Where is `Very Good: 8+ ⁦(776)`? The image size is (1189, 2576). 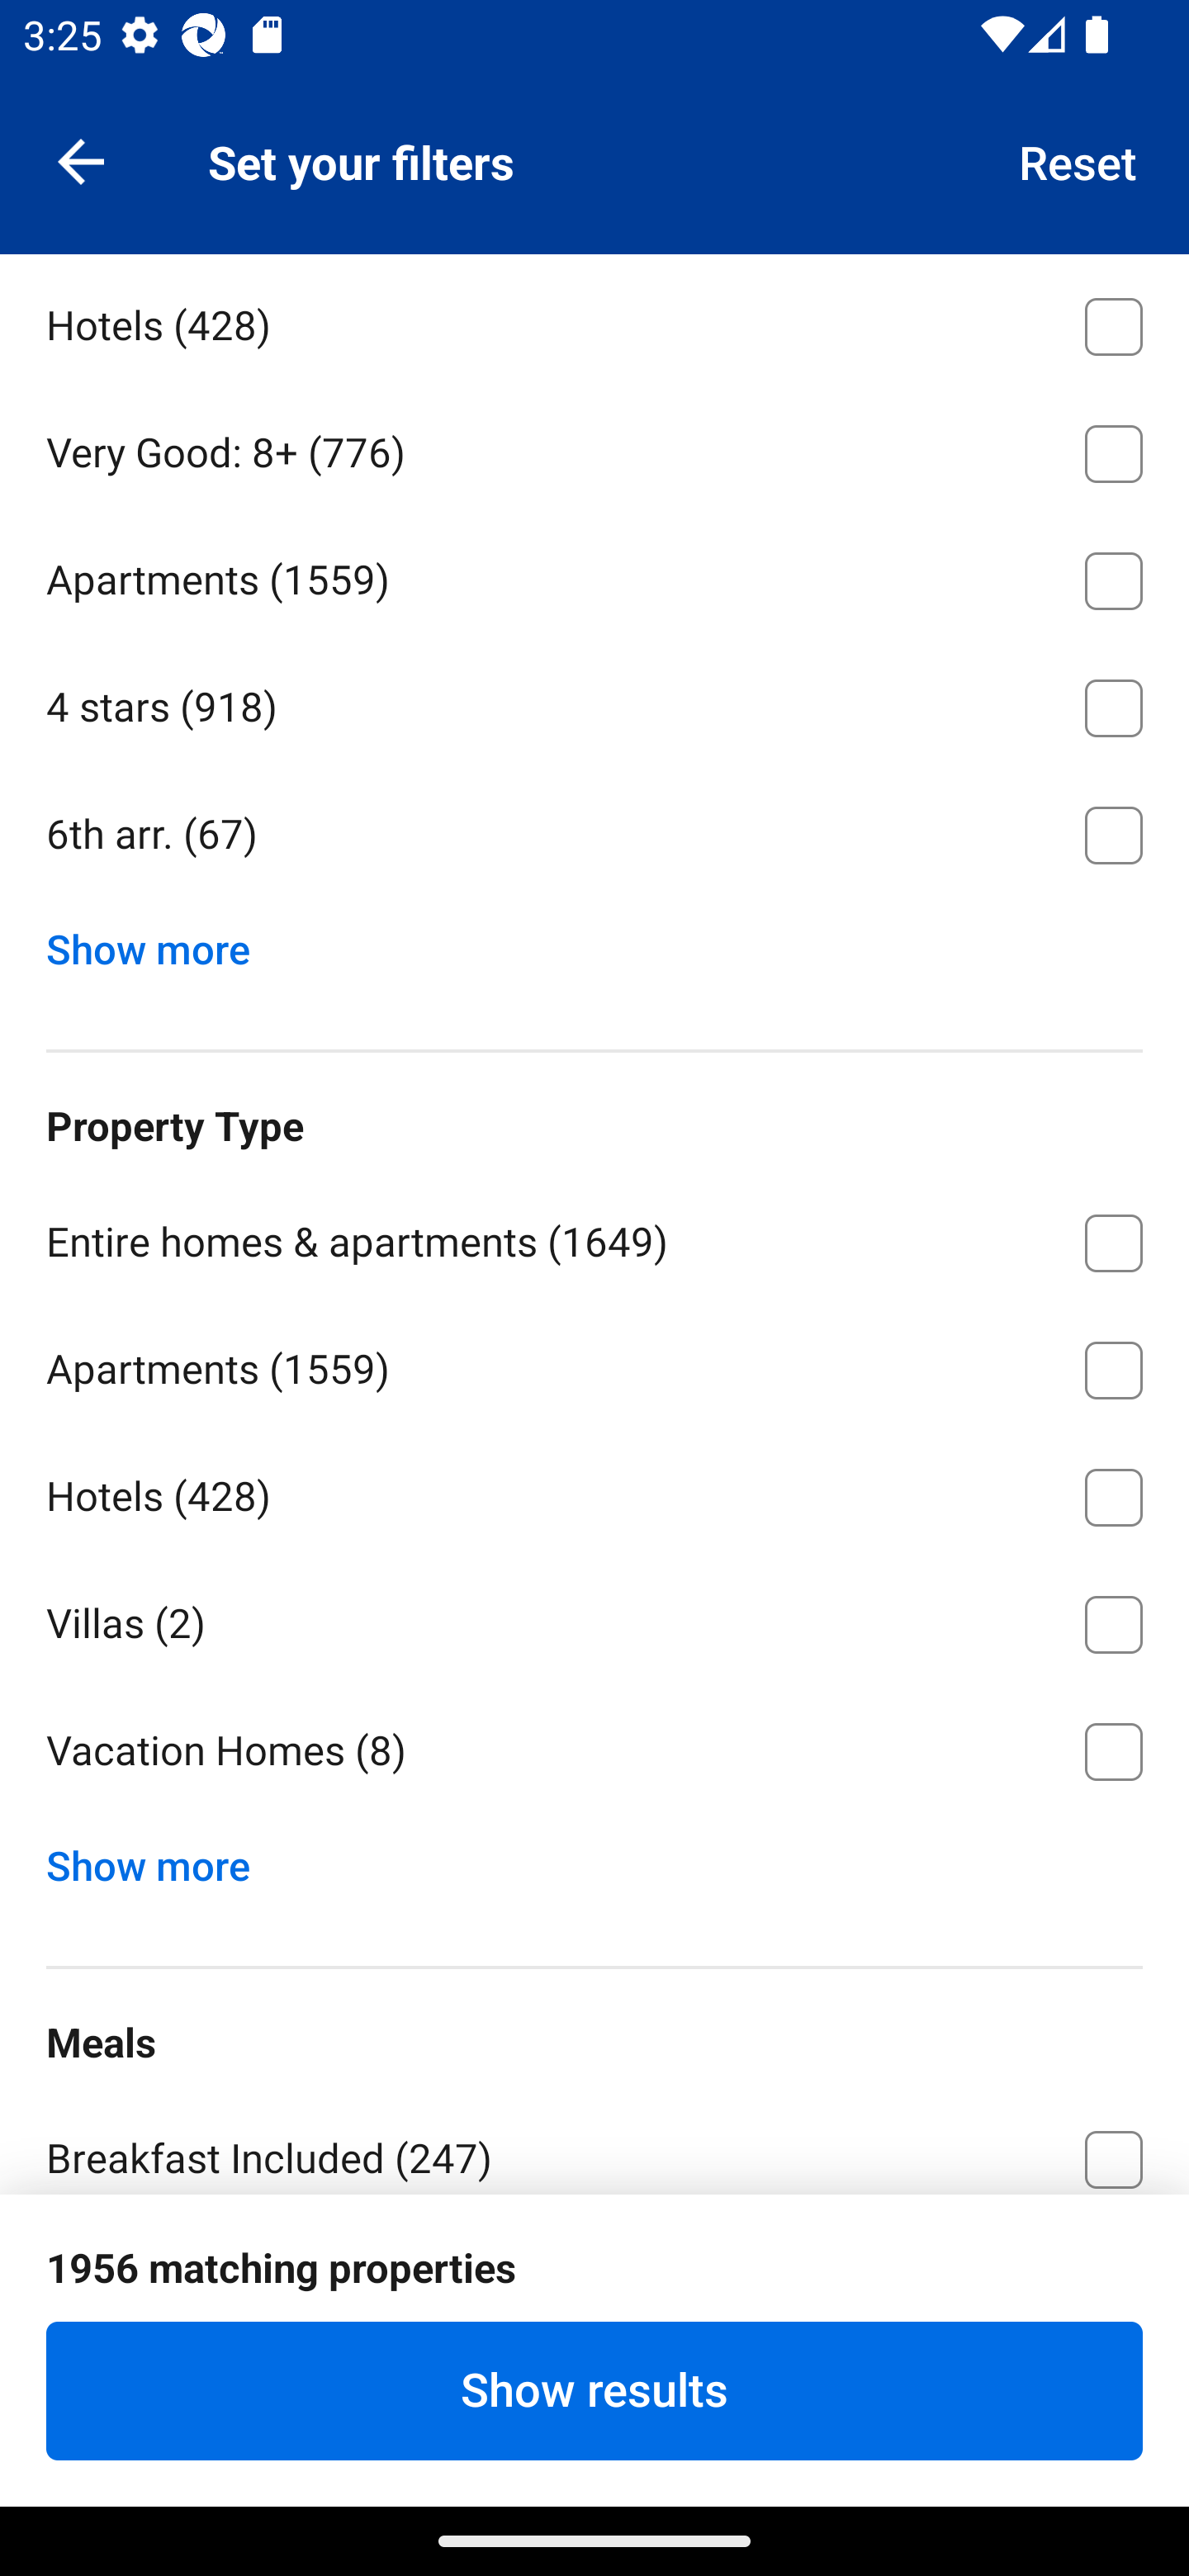
Very Good: 8+ ⁦(776) is located at coordinates (594, 447).